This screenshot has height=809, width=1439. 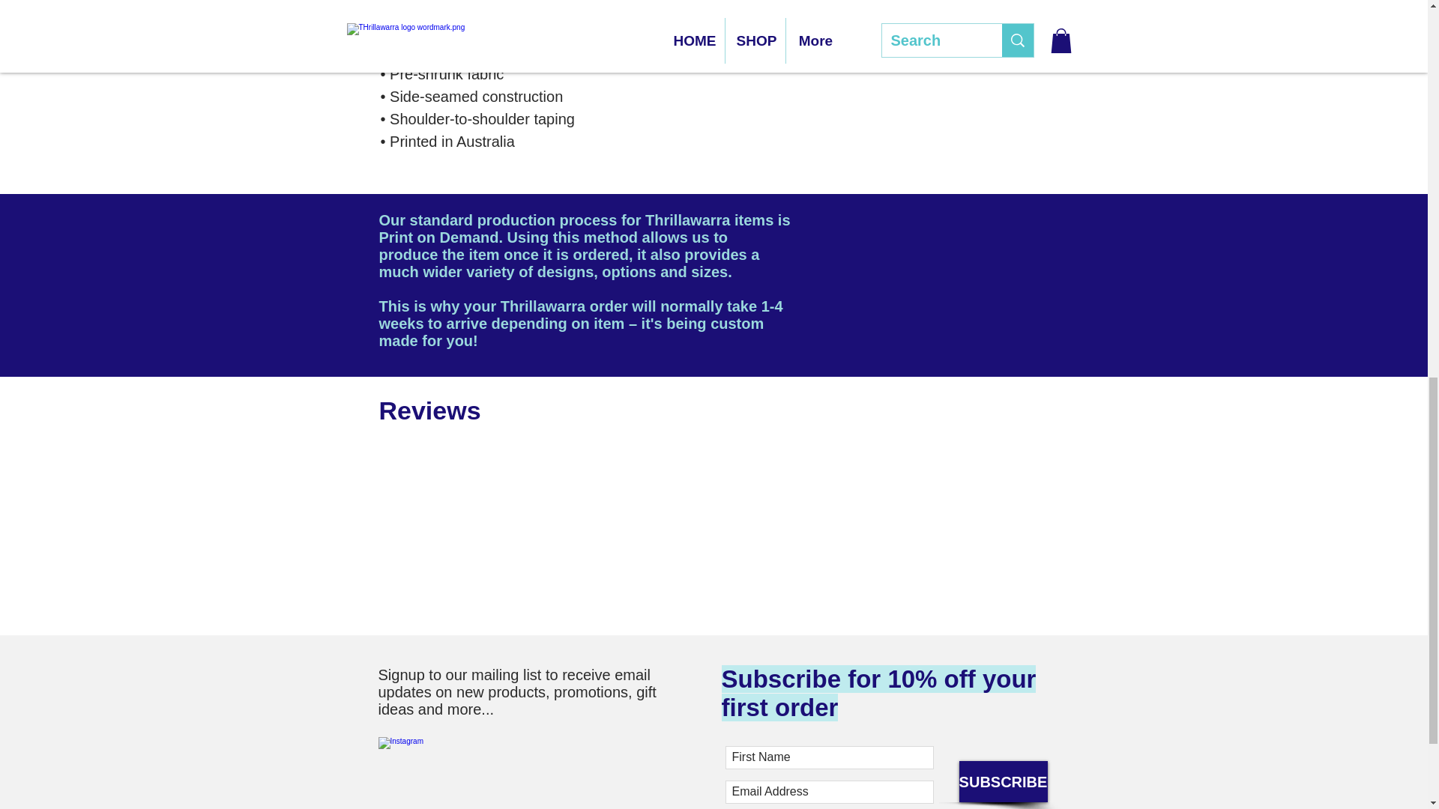 What do you see at coordinates (1003, 782) in the screenshot?
I see `SUBSCRIBE` at bounding box center [1003, 782].